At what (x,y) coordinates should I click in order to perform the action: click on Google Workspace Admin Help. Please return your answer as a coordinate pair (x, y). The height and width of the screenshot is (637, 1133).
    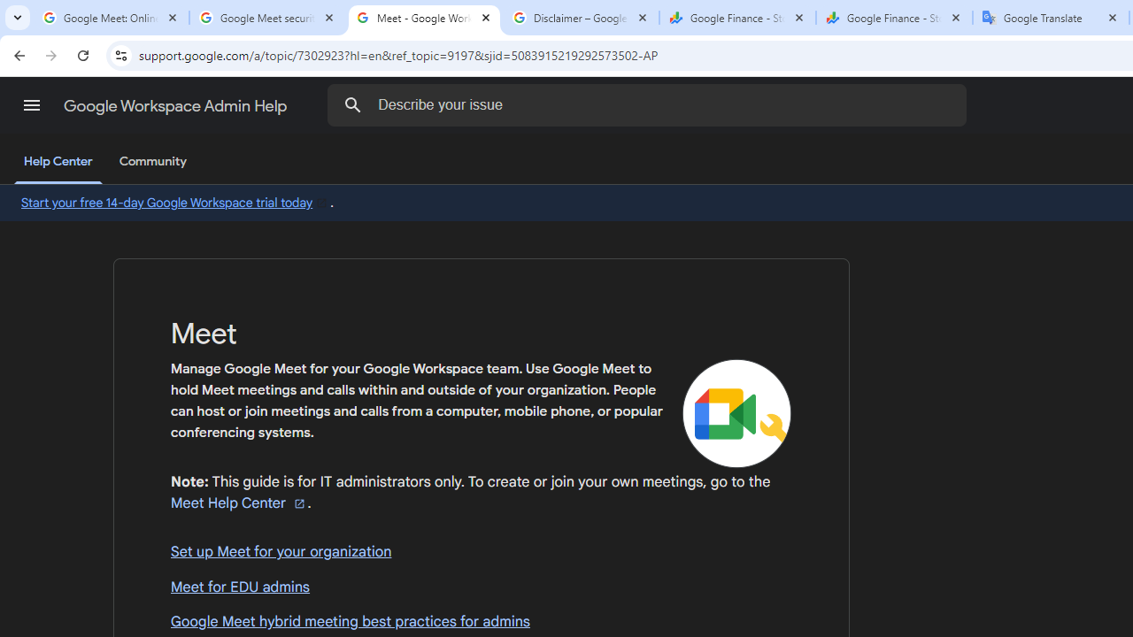
    Looking at the image, I should click on (177, 106).